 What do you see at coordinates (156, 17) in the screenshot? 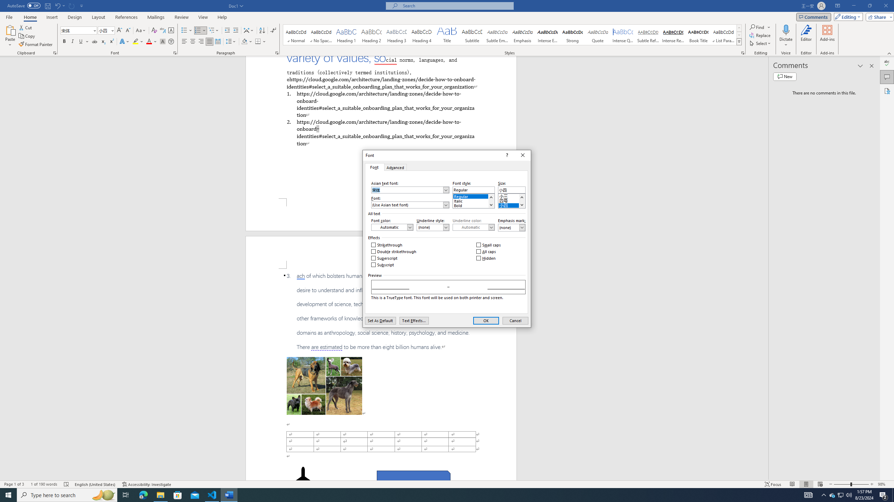
I see `Mailings` at bounding box center [156, 17].